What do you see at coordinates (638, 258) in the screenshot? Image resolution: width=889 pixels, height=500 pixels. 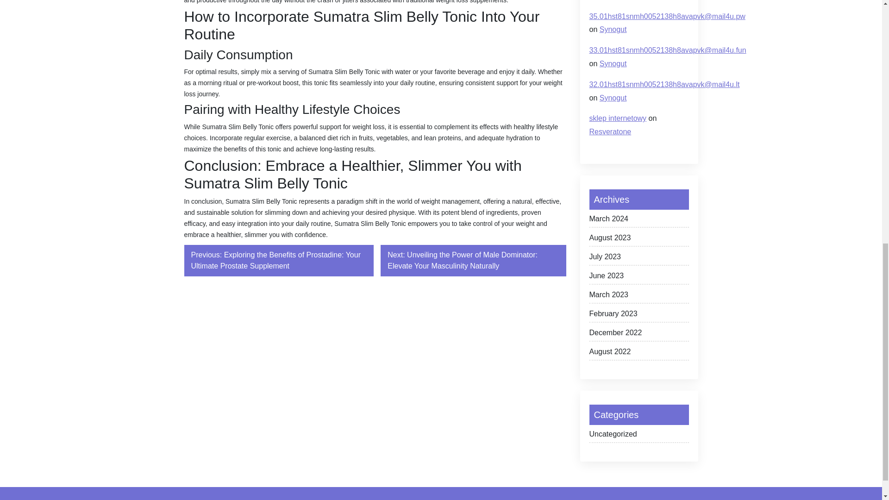 I see `July 2023` at bounding box center [638, 258].